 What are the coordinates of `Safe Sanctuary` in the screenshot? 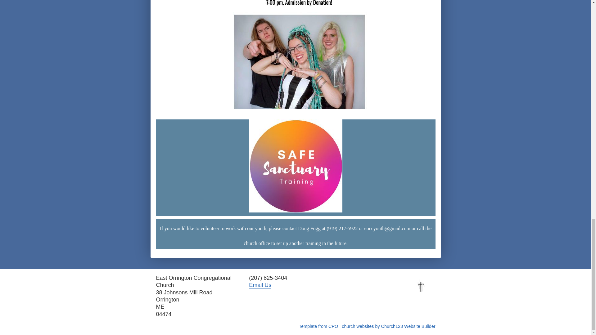 It's located at (296, 166).